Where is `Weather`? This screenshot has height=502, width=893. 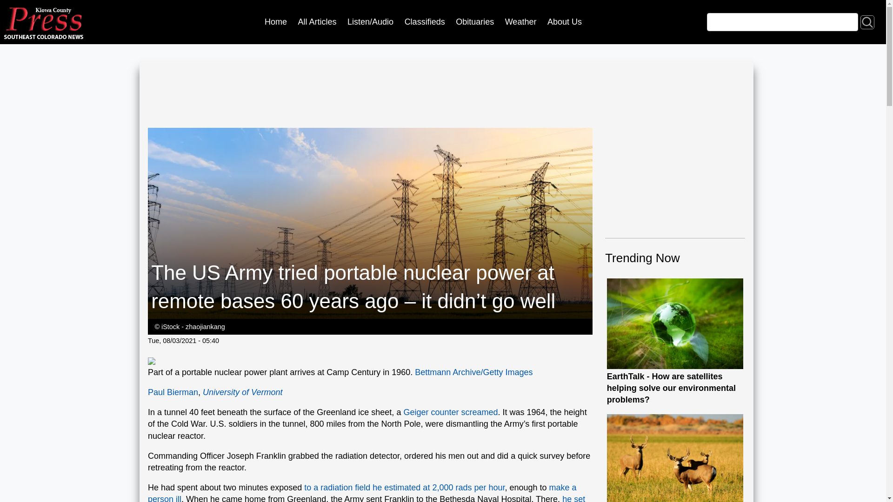 Weather is located at coordinates (521, 22).